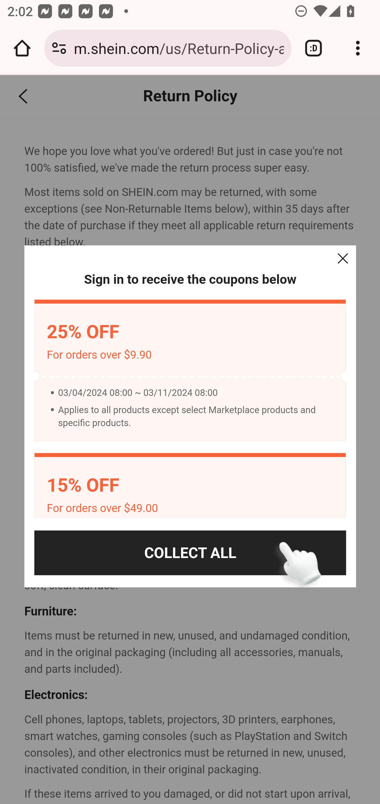 This screenshot has width=380, height=804. Describe the element at coordinates (22, 48) in the screenshot. I see `Open the home page` at that location.